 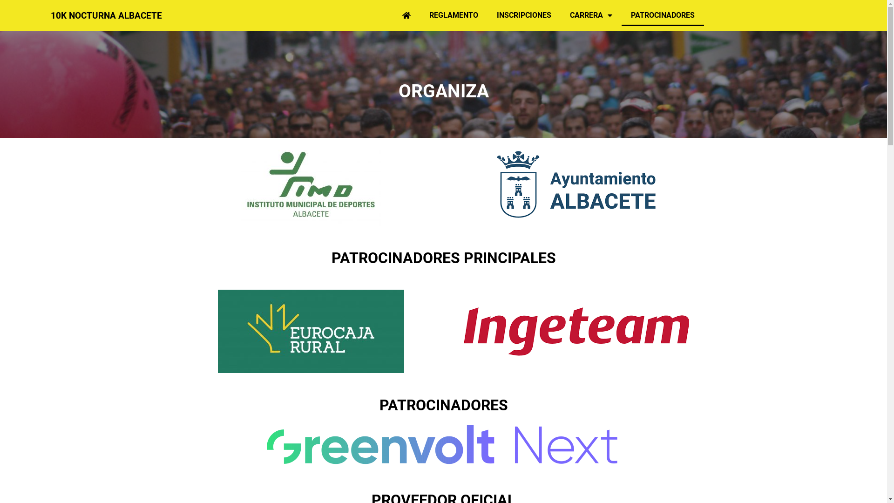 What do you see at coordinates (663, 15) in the screenshot?
I see `PATROCINADORES` at bounding box center [663, 15].